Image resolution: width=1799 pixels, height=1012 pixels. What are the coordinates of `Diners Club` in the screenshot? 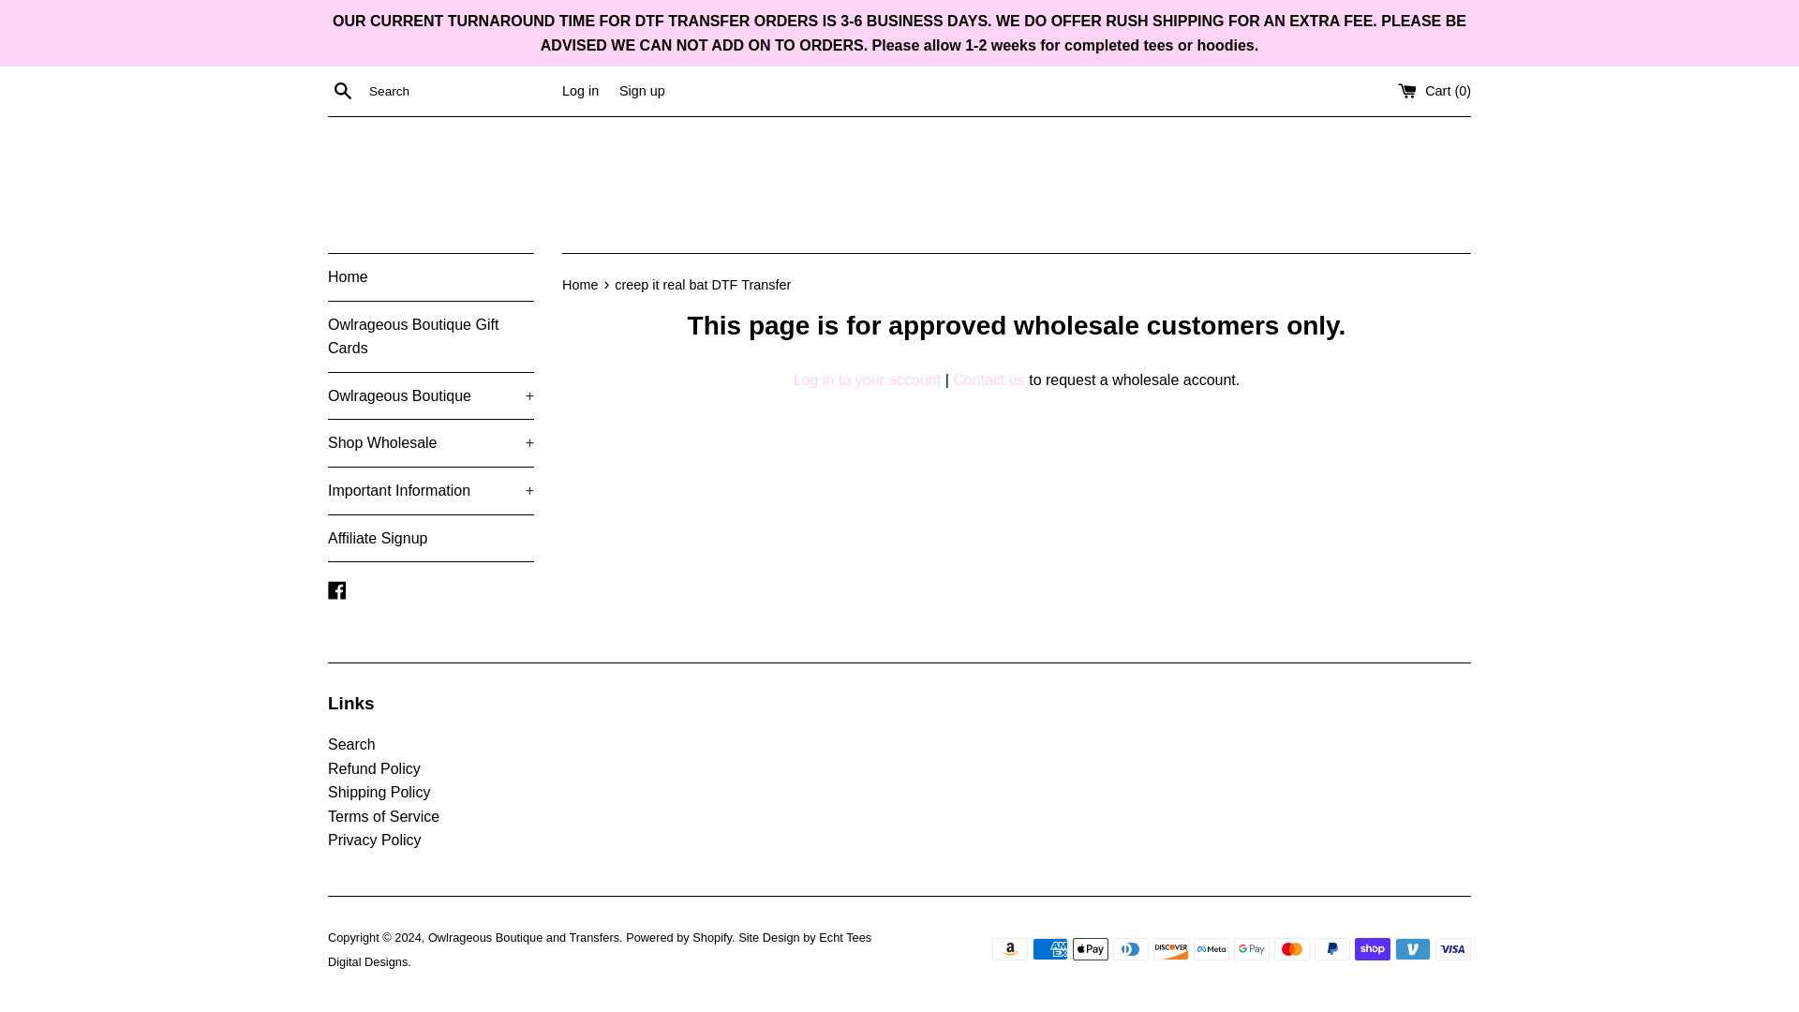 It's located at (1131, 948).